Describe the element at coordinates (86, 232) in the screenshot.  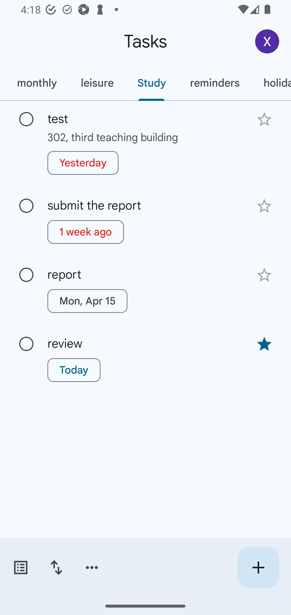
I see `1 week ago` at that location.